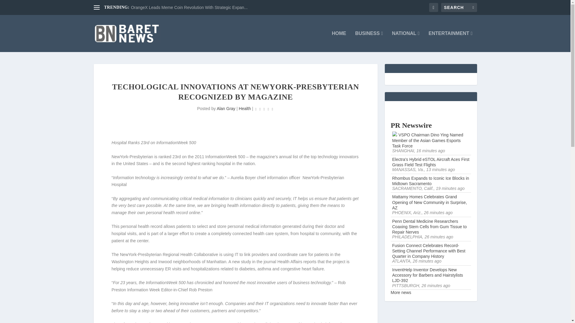  Describe the element at coordinates (339, 41) in the screenshot. I see `HOME` at that location.